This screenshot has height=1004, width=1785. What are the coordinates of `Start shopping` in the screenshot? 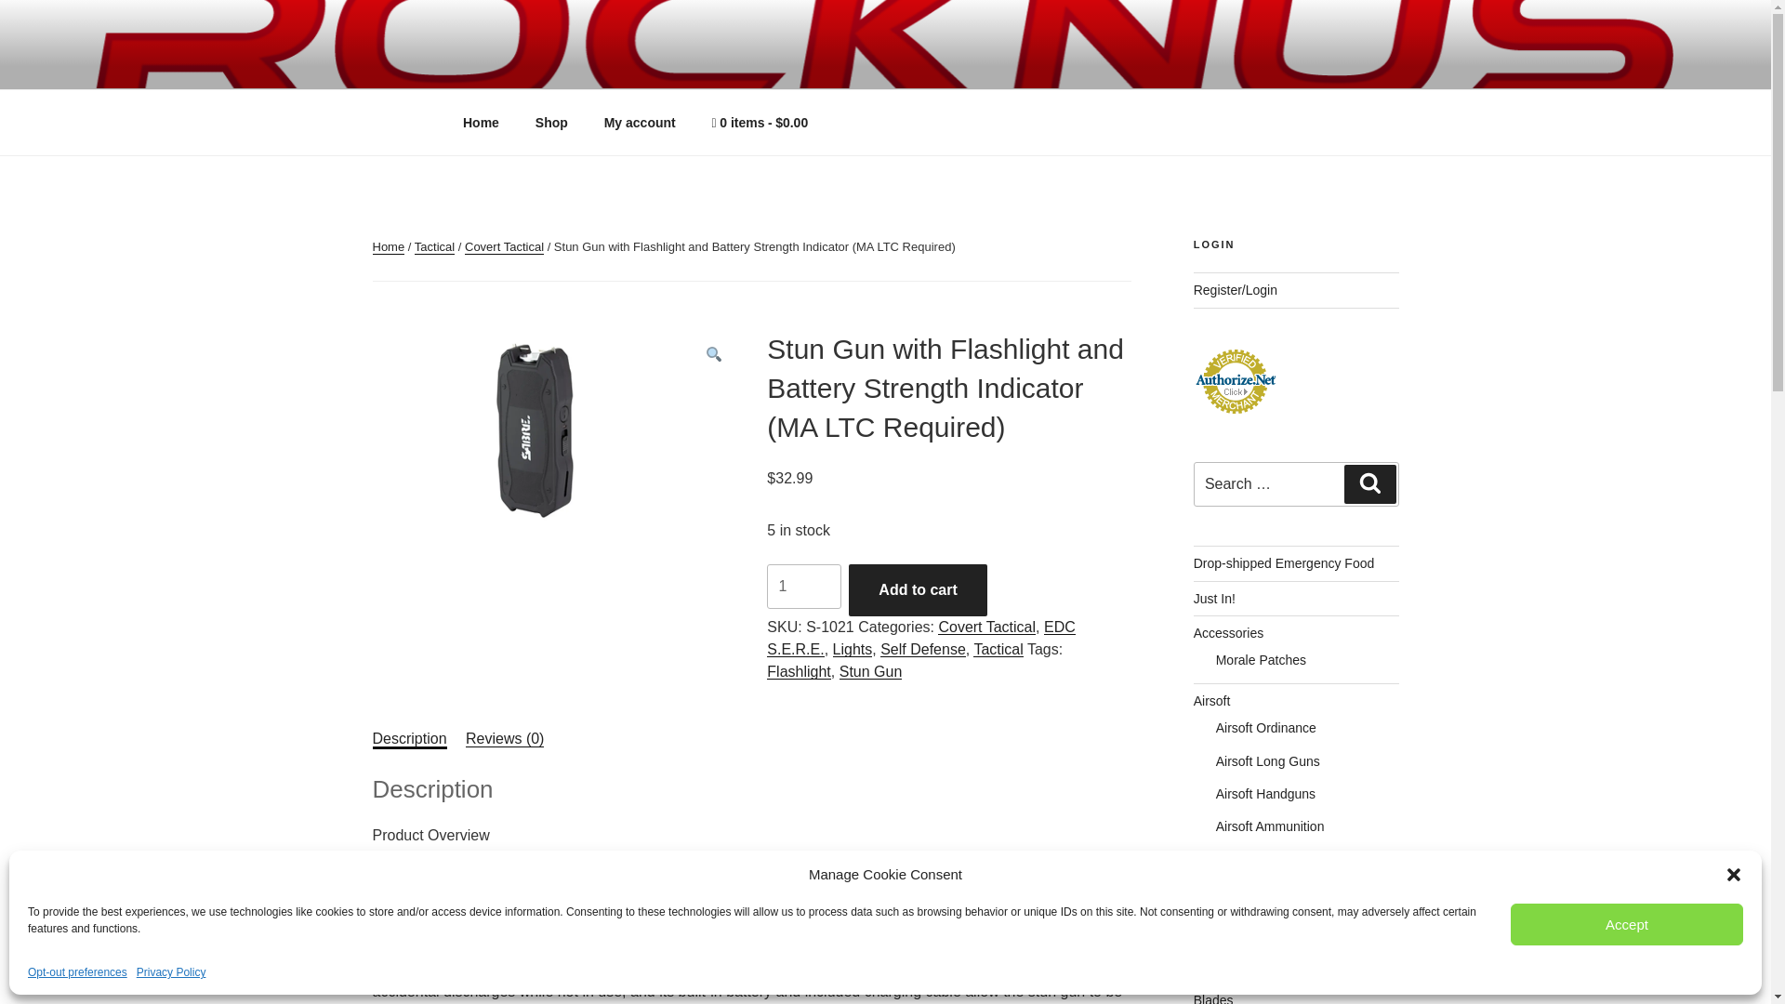 It's located at (760, 123).